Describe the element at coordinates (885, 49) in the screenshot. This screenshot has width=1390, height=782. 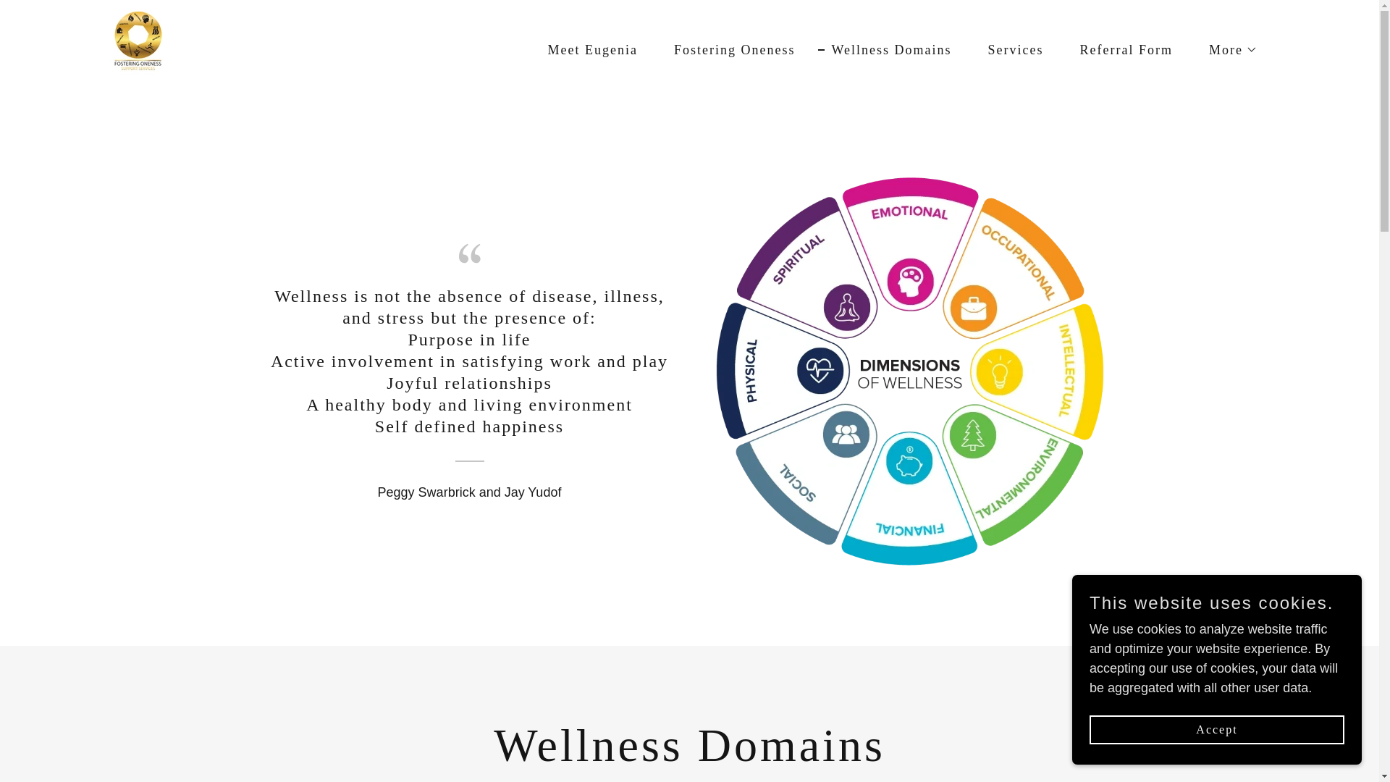
I see `Wellness Domains` at that location.